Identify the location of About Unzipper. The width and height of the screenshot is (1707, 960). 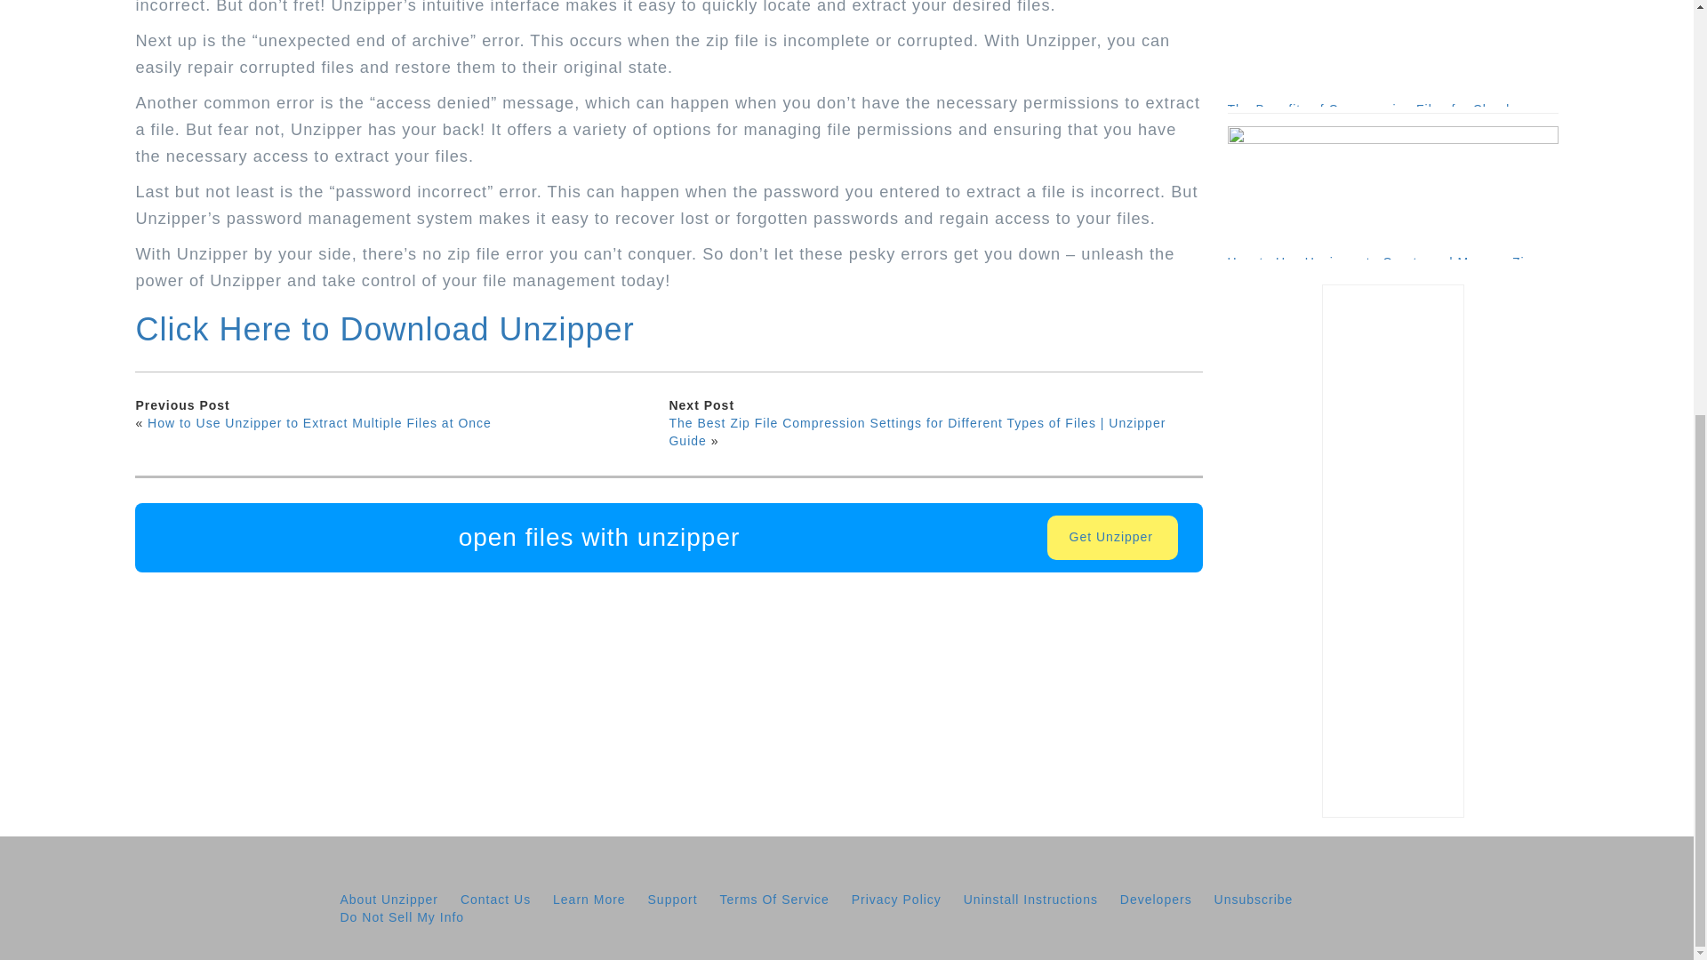
(389, 900).